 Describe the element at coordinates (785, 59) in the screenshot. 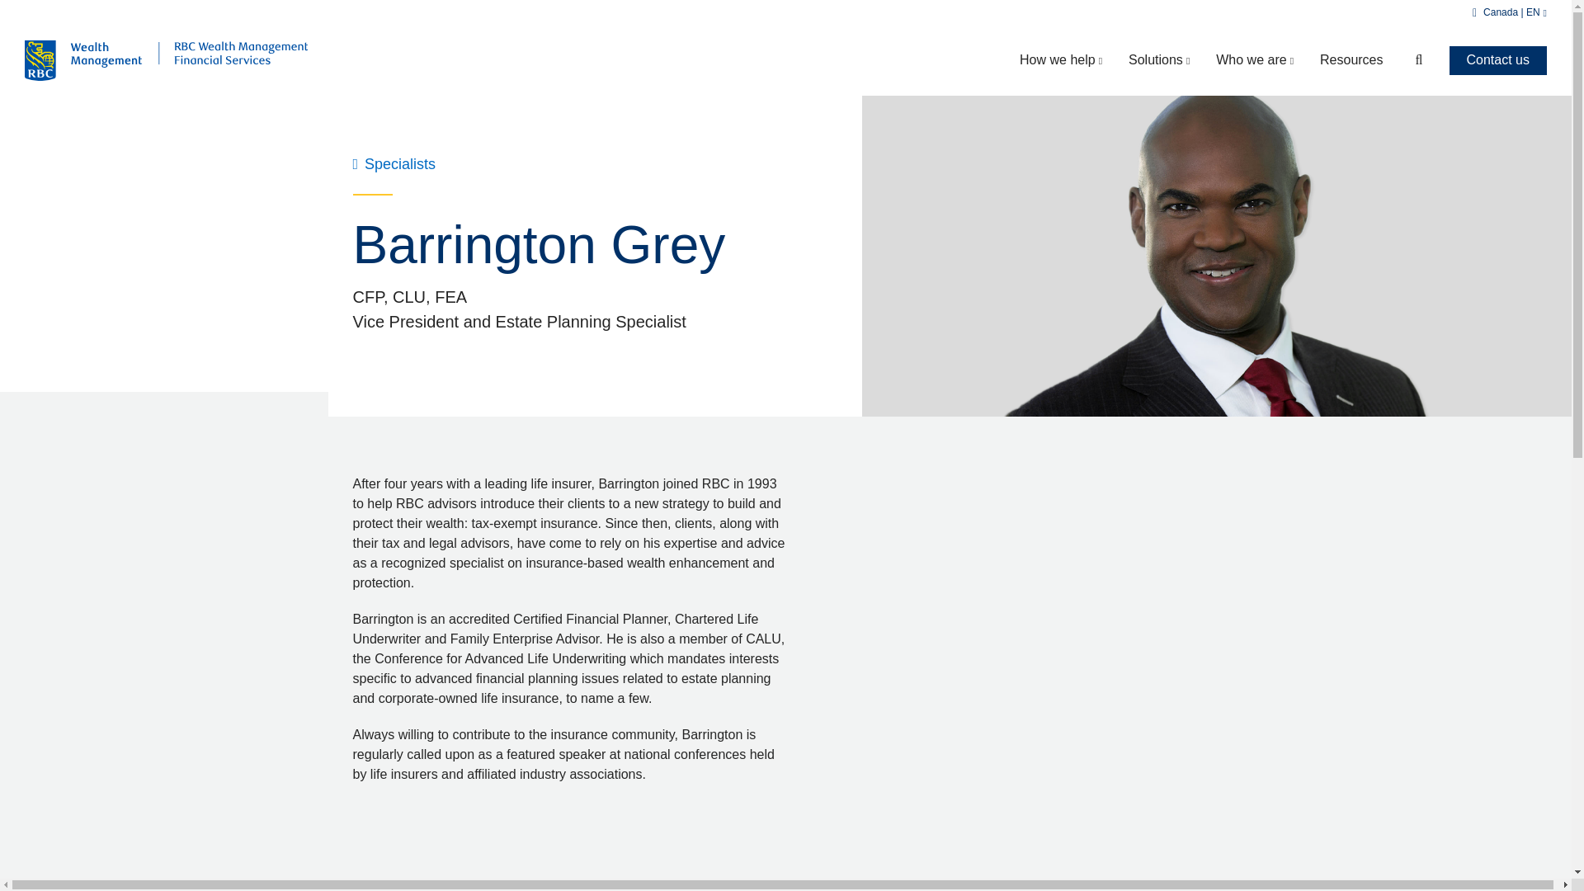

I see `Search` at that location.